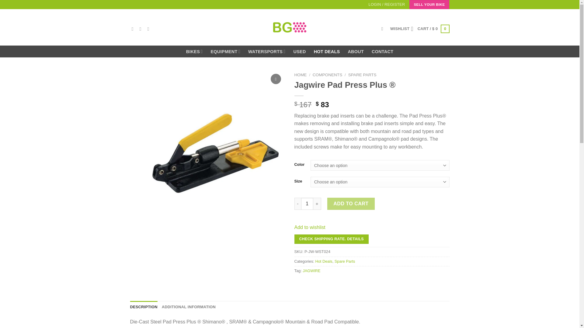 The height and width of the screenshot is (328, 584). What do you see at coordinates (401, 29) in the screenshot?
I see `WISHLIST` at bounding box center [401, 29].